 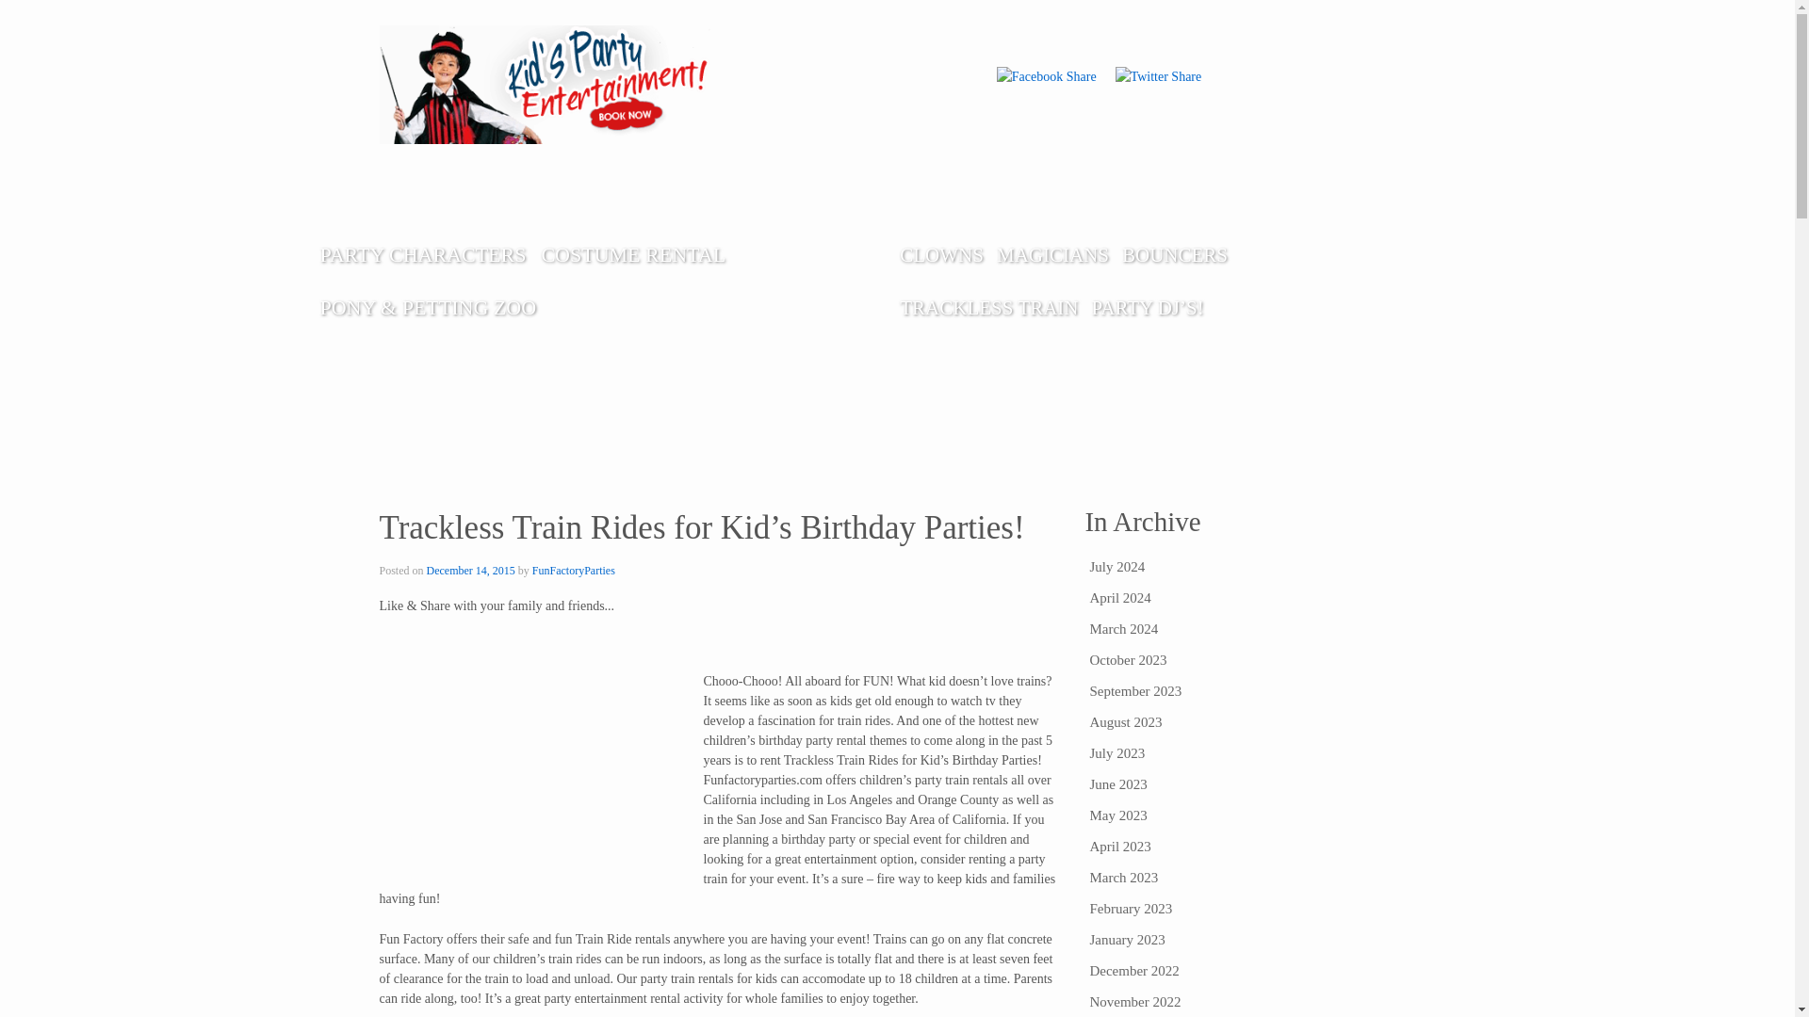 What do you see at coordinates (988, 308) in the screenshot?
I see `TRACKLESS TRAIN` at bounding box center [988, 308].